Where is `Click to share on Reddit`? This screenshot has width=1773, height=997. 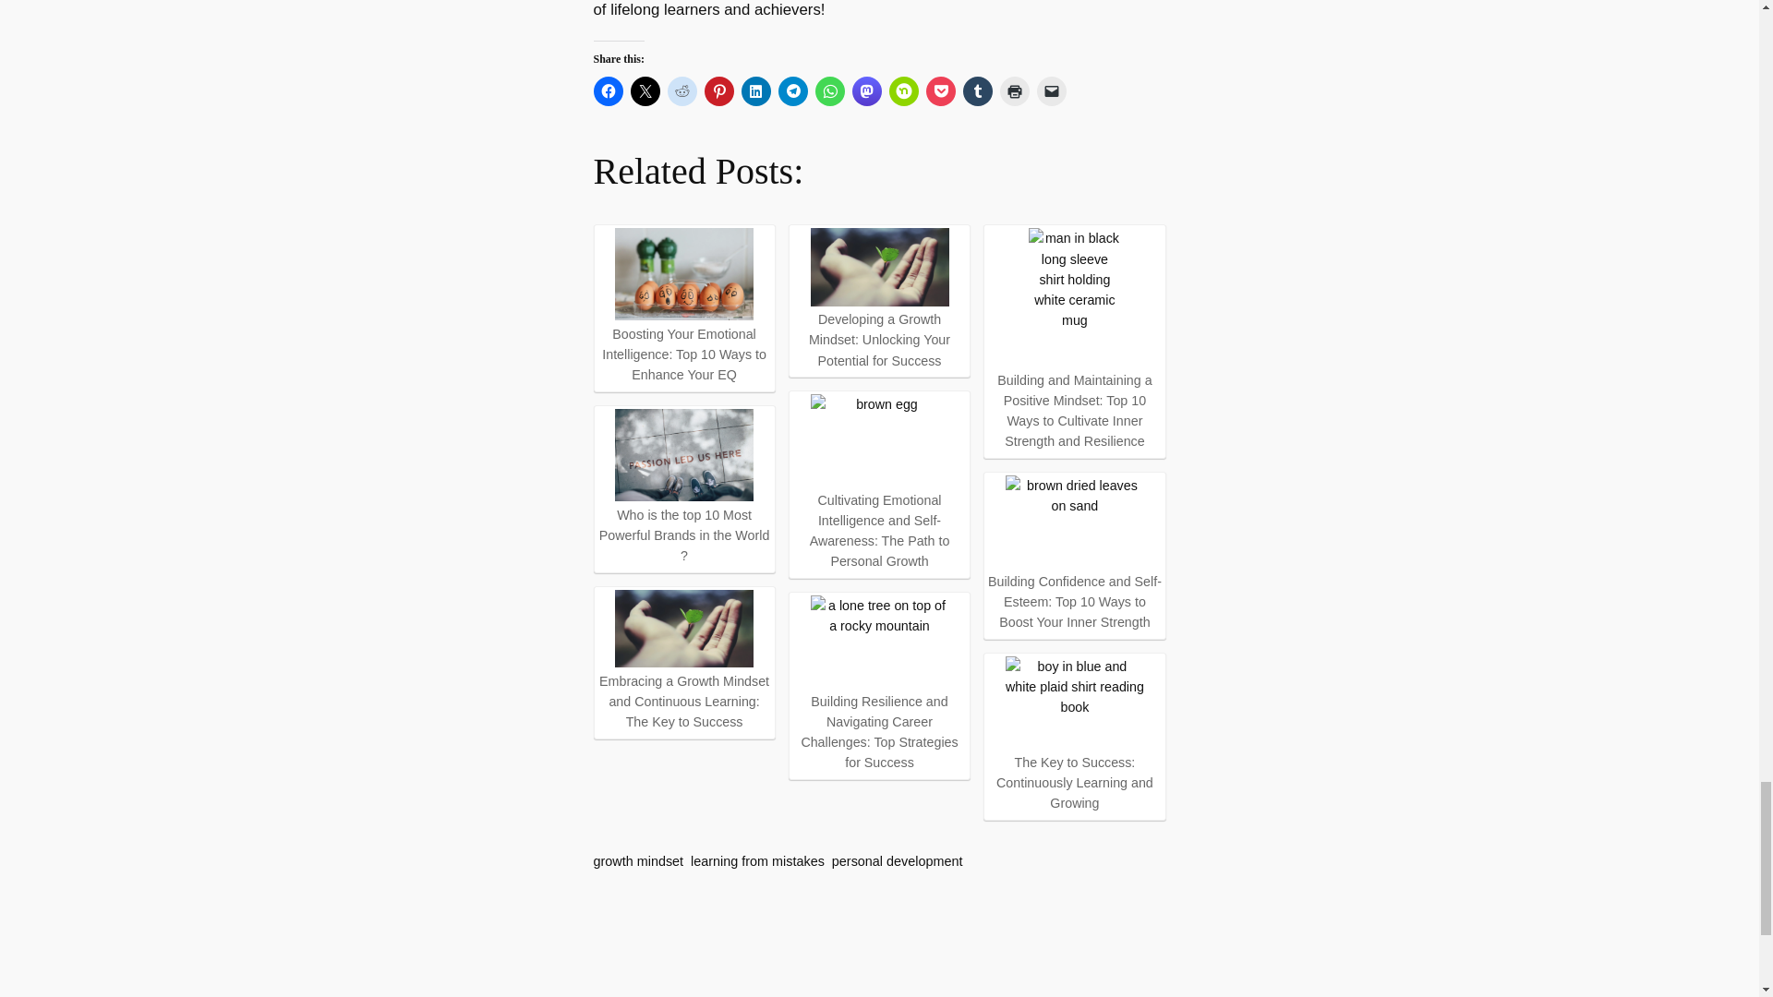
Click to share on Reddit is located at coordinates (681, 90).